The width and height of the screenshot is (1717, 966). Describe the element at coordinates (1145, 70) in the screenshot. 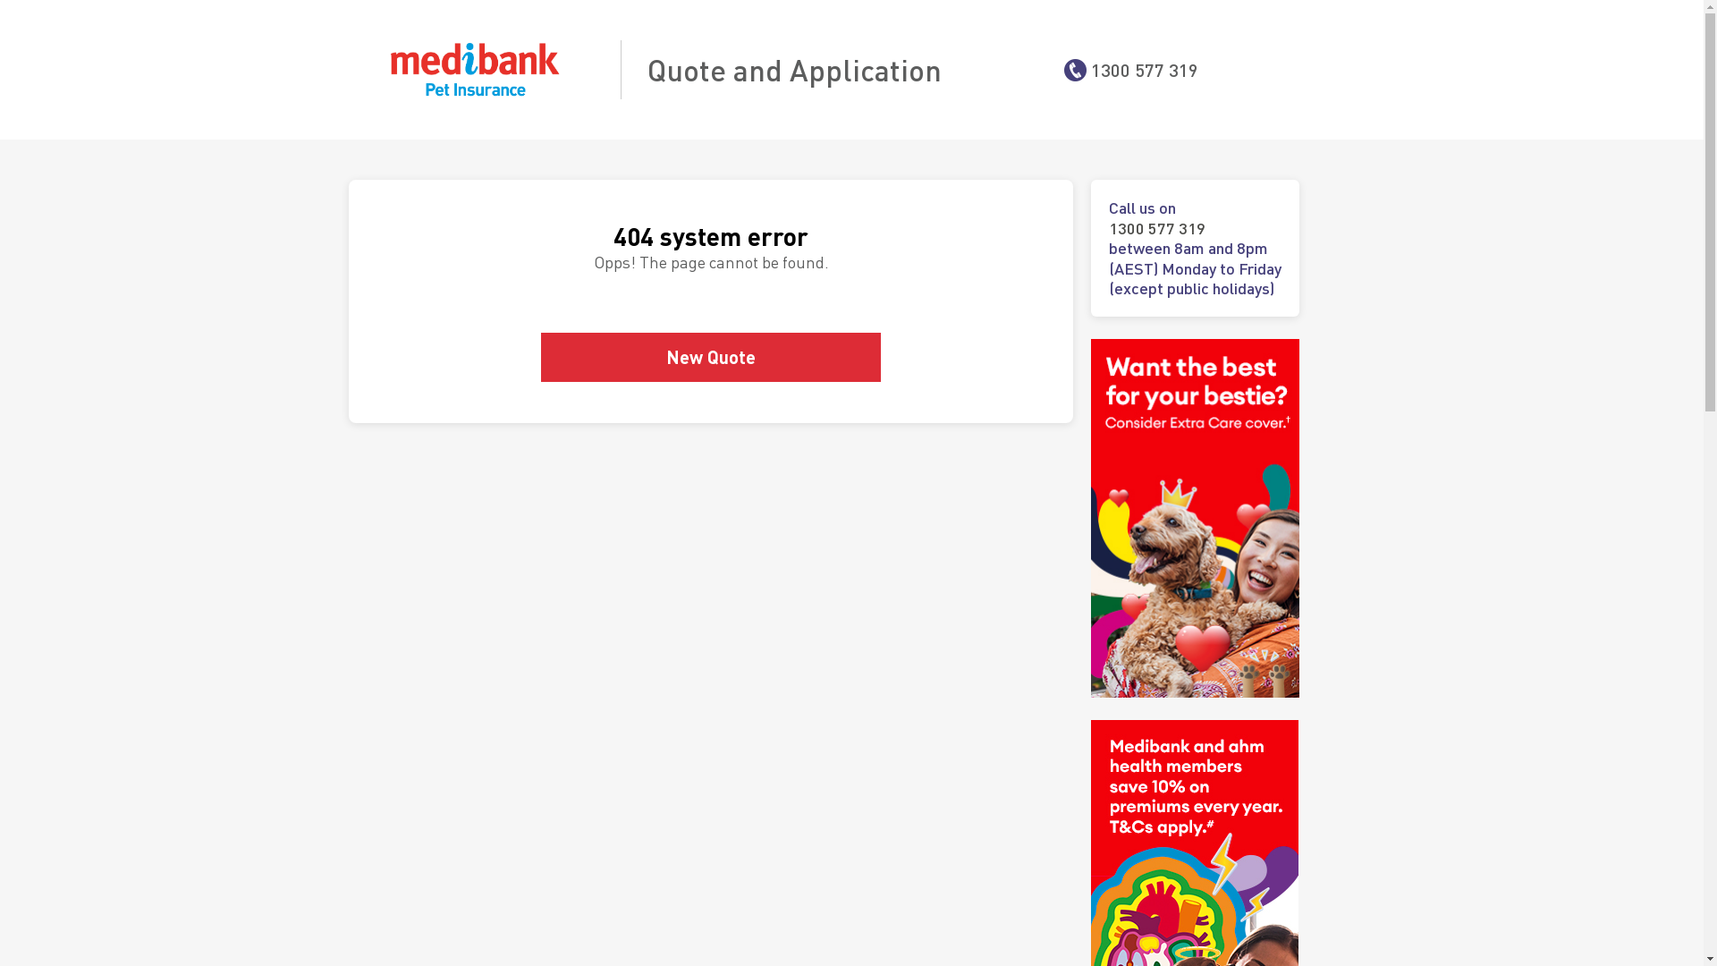

I see `1300 577 319` at that location.